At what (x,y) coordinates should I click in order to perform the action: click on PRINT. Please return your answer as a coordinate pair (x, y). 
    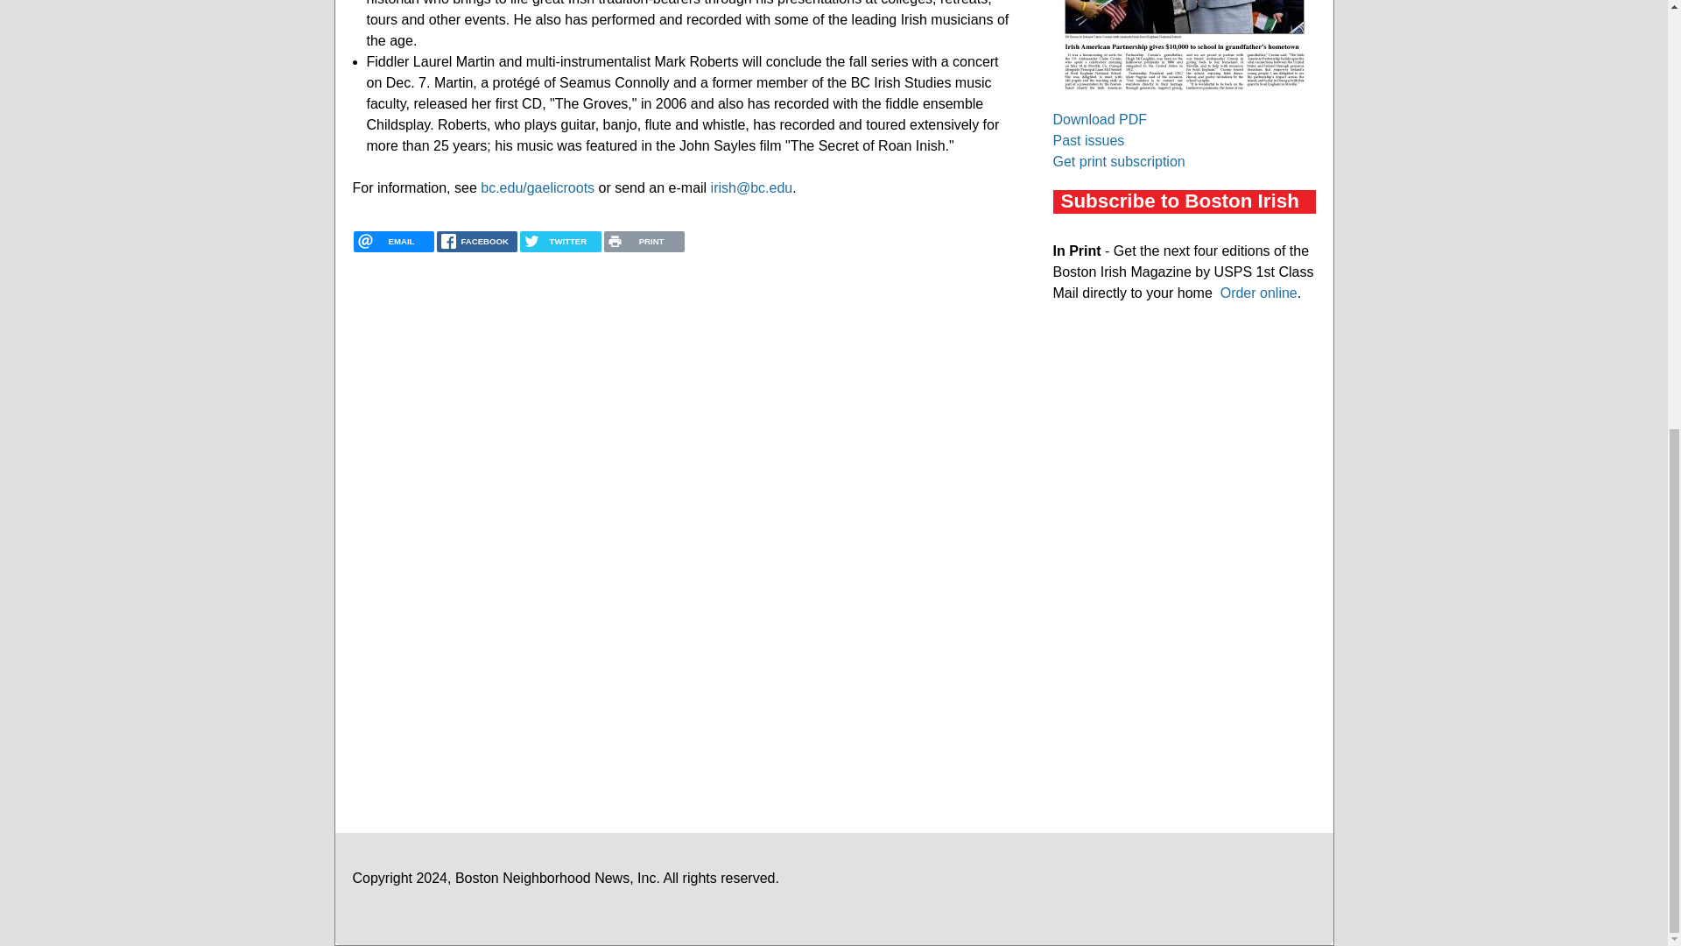
    Looking at the image, I should click on (644, 242).